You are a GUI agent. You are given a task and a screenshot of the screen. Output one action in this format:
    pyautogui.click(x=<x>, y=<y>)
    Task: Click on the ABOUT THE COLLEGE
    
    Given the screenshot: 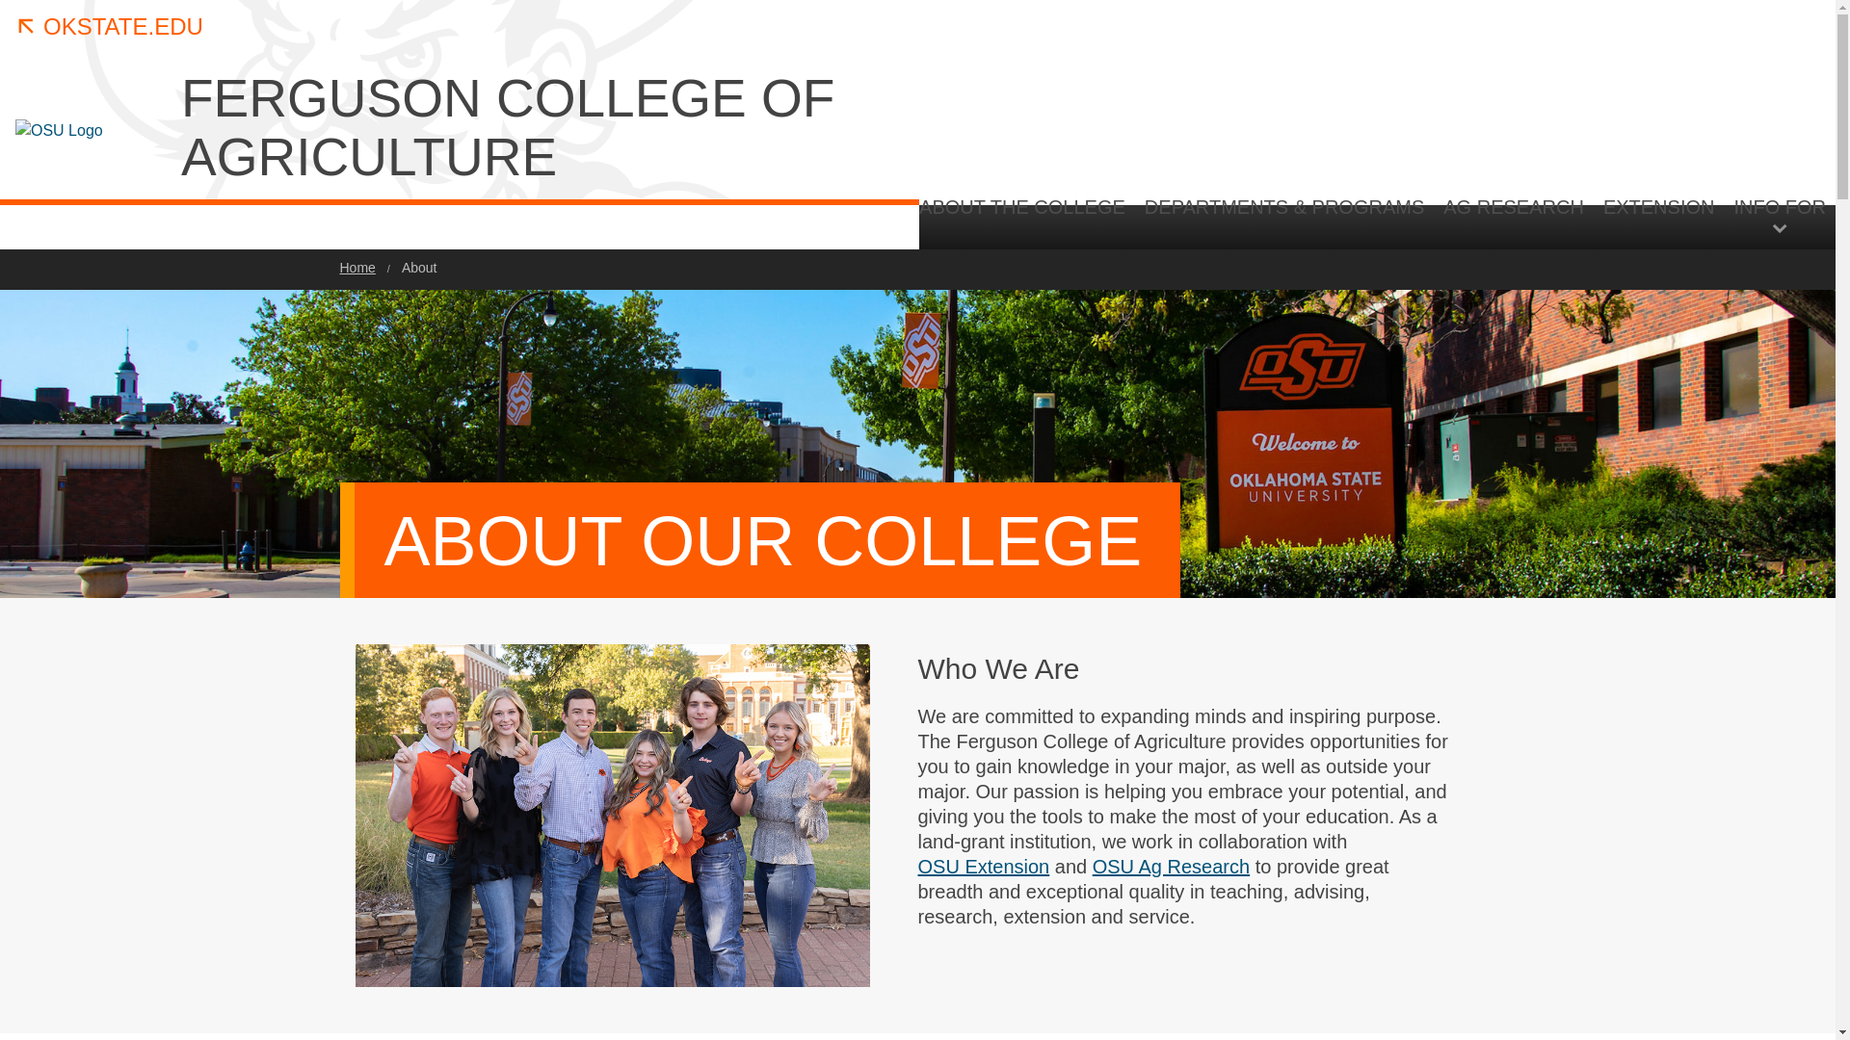 What is the action you would take?
    pyautogui.click(x=1027, y=222)
    